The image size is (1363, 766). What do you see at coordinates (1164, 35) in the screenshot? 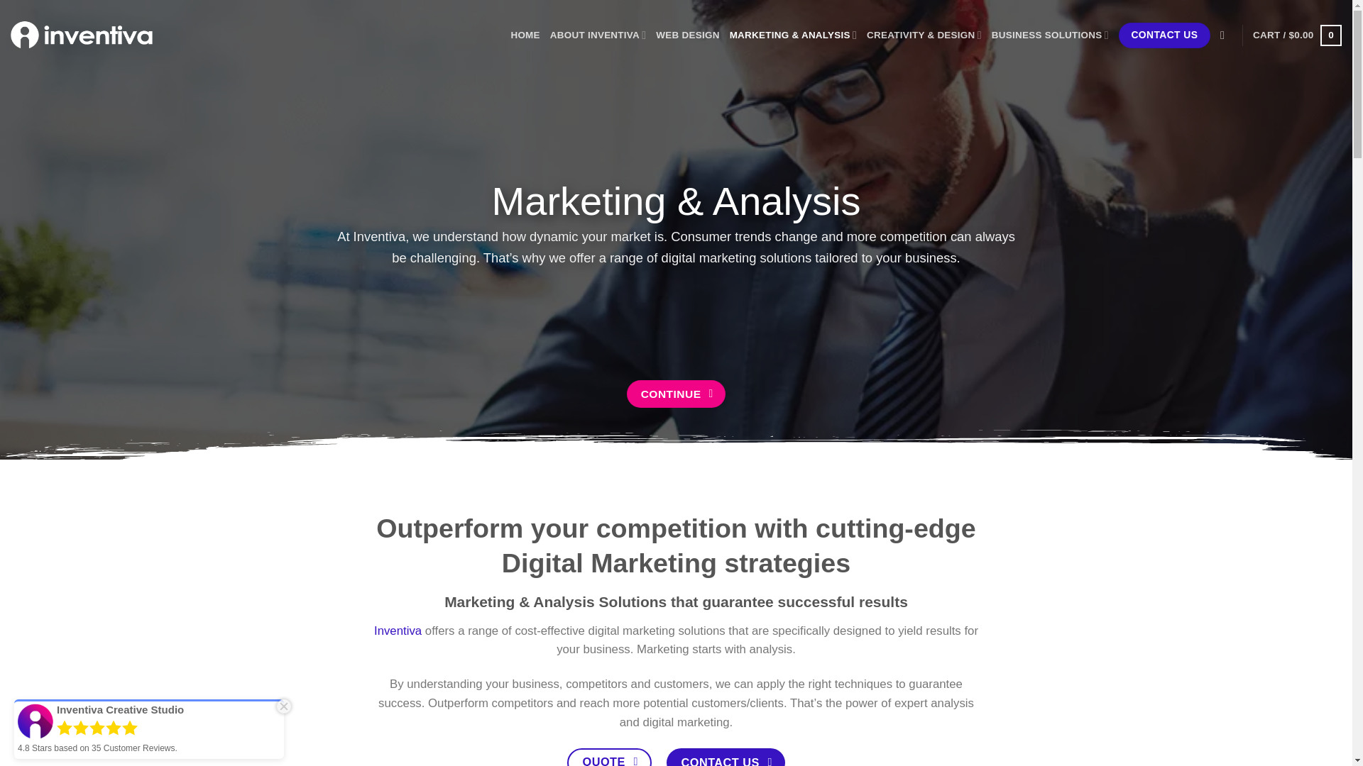
I see `CONTACT US` at bounding box center [1164, 35].